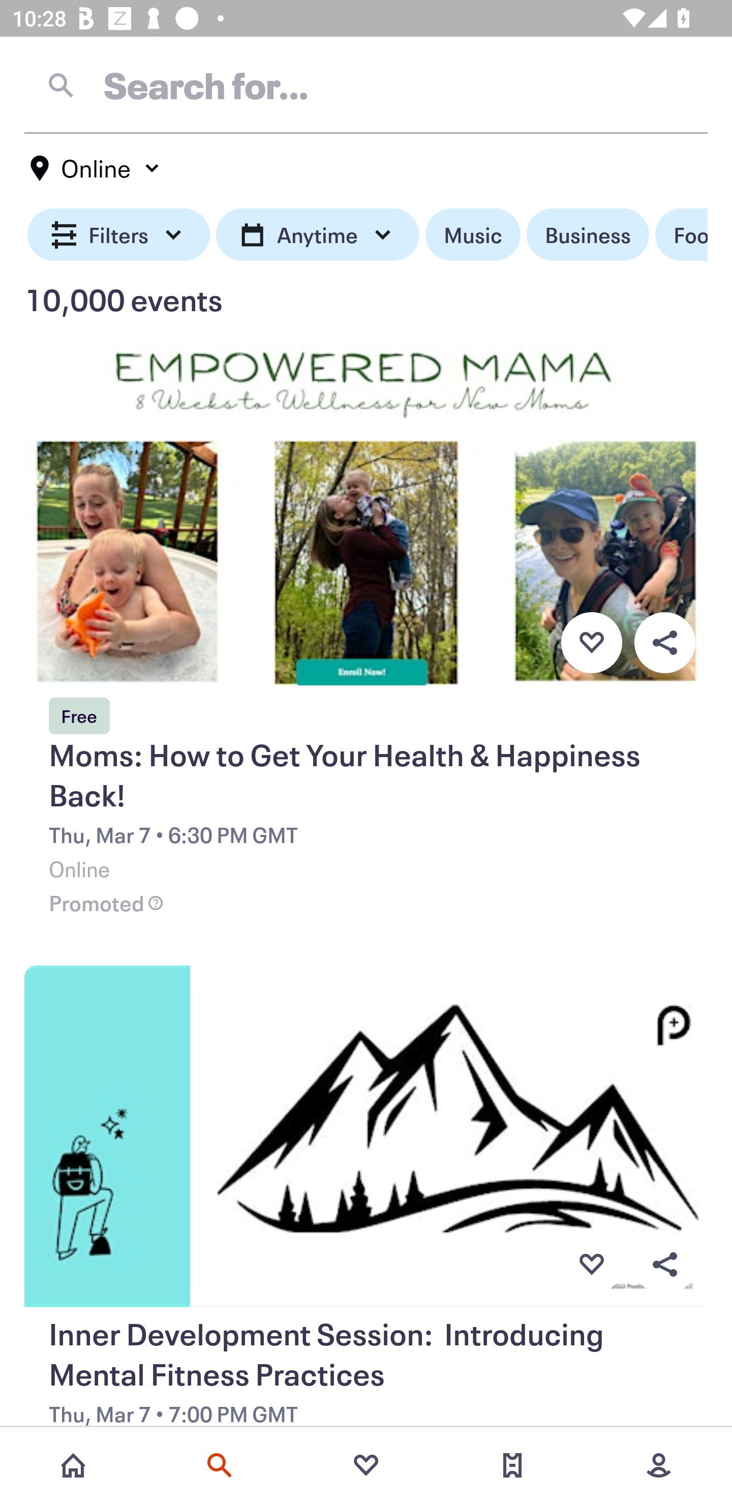 This screenshot has height=1505, width=732. I want to click on Overflow menu button, so click(664, 642).